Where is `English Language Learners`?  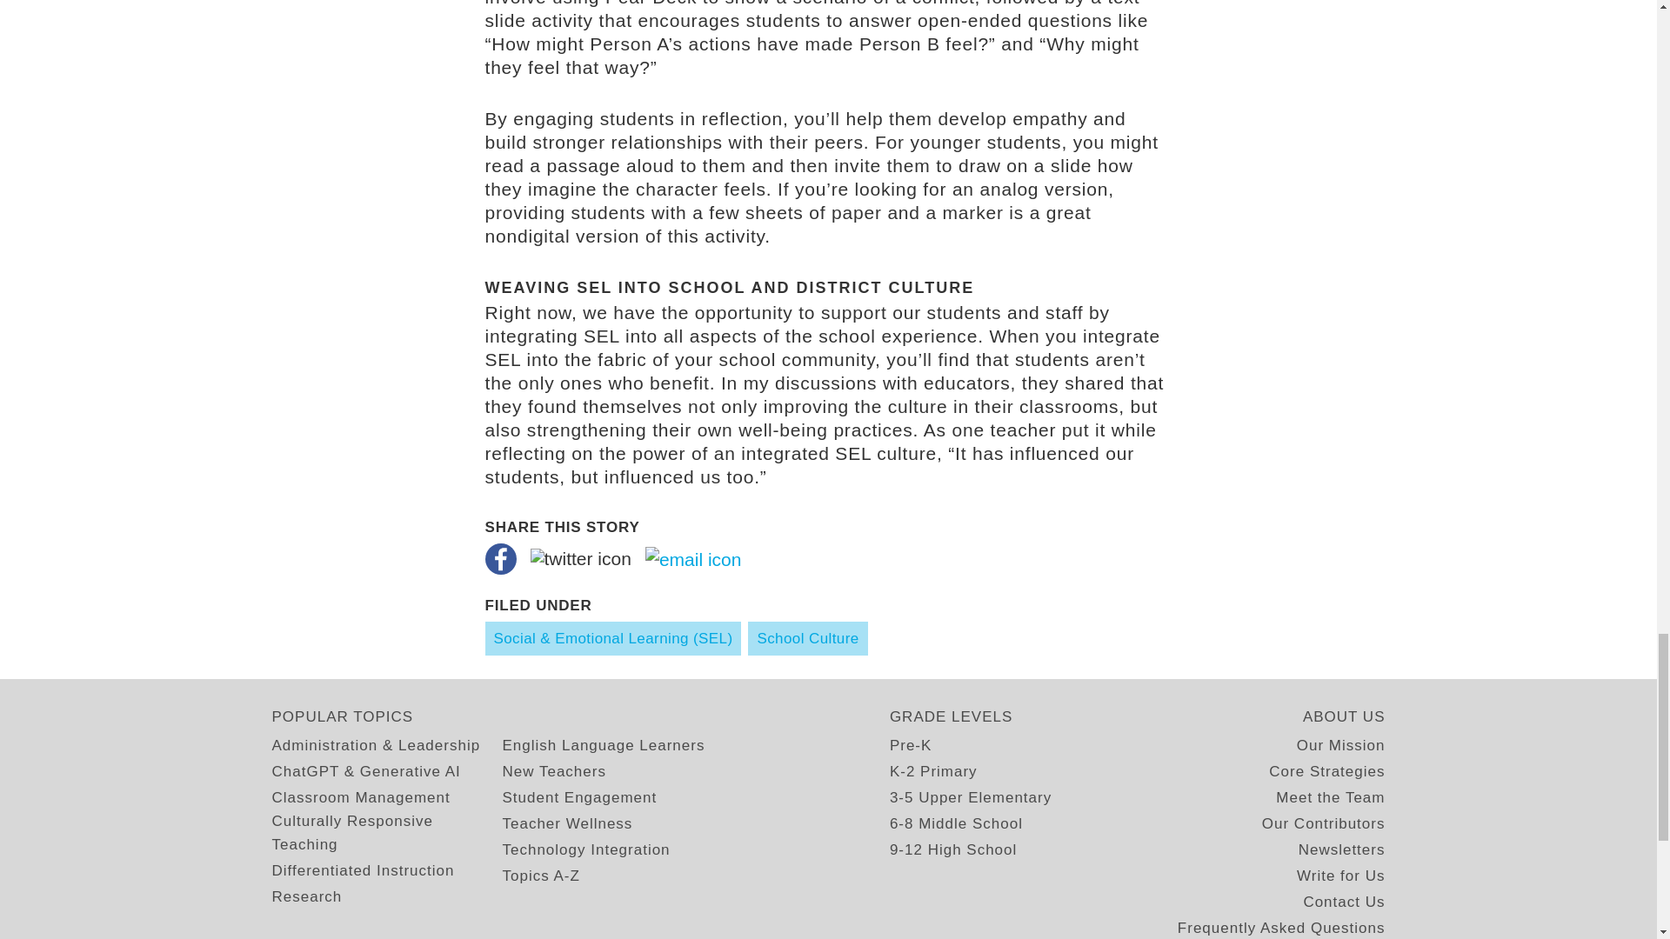 English Language Learners is located at coordinates (604, 744).